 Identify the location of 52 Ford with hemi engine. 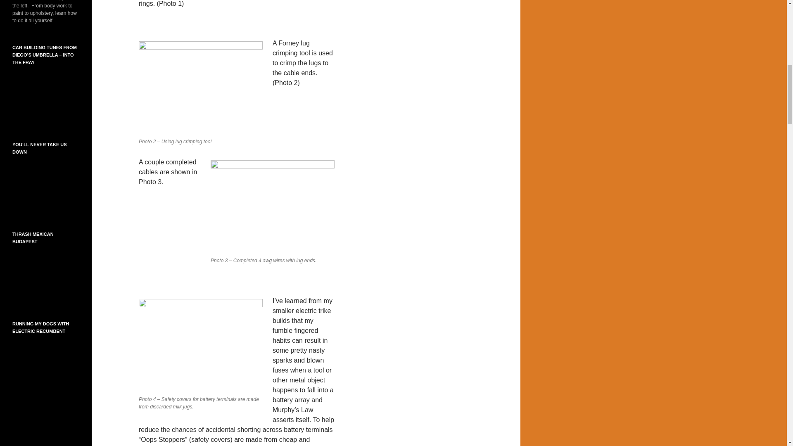
(444, 290).